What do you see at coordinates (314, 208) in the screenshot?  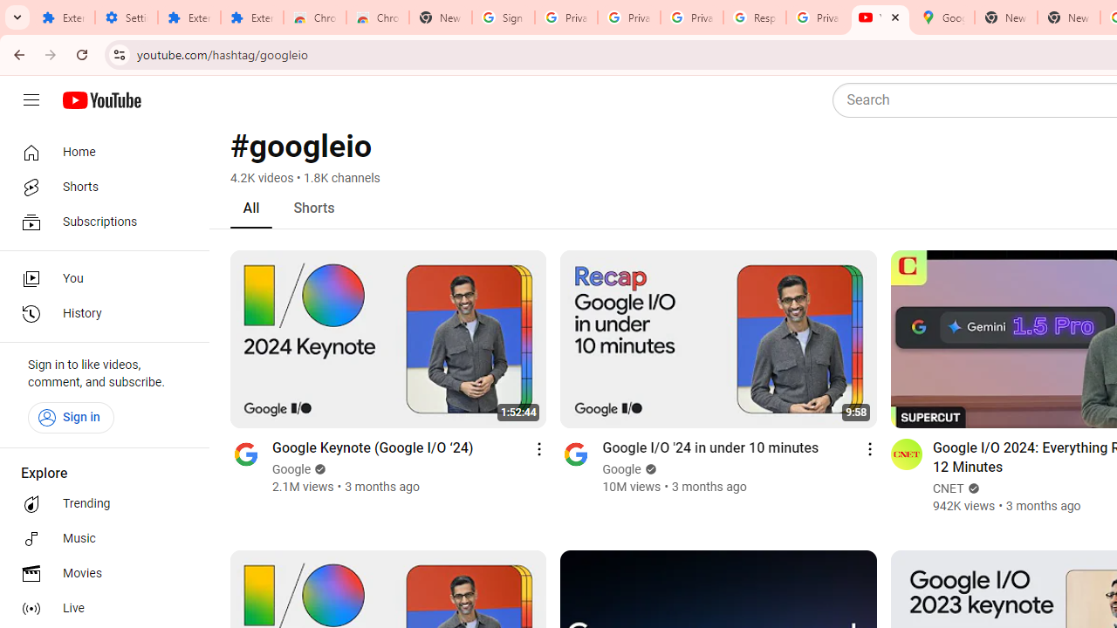 I see `Shorts` at bounding box center [314, 208].